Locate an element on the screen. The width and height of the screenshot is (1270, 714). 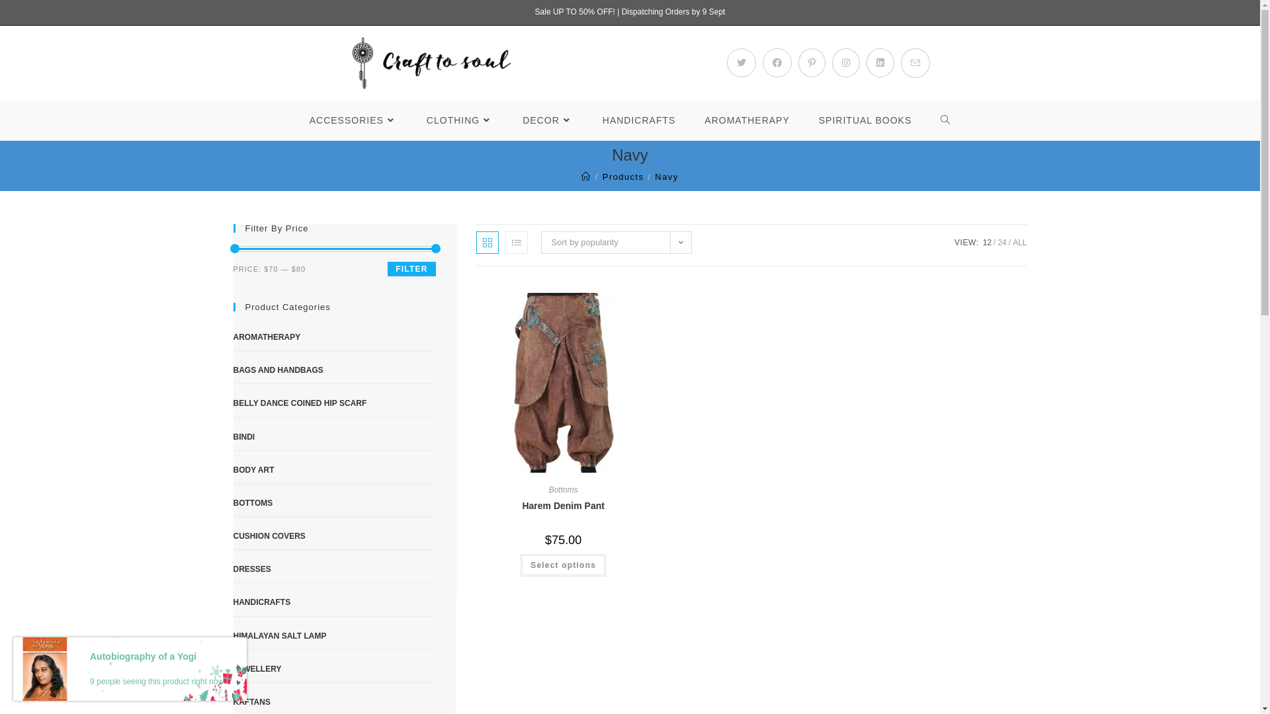
DRESSES is located at coordinates (334, 570).